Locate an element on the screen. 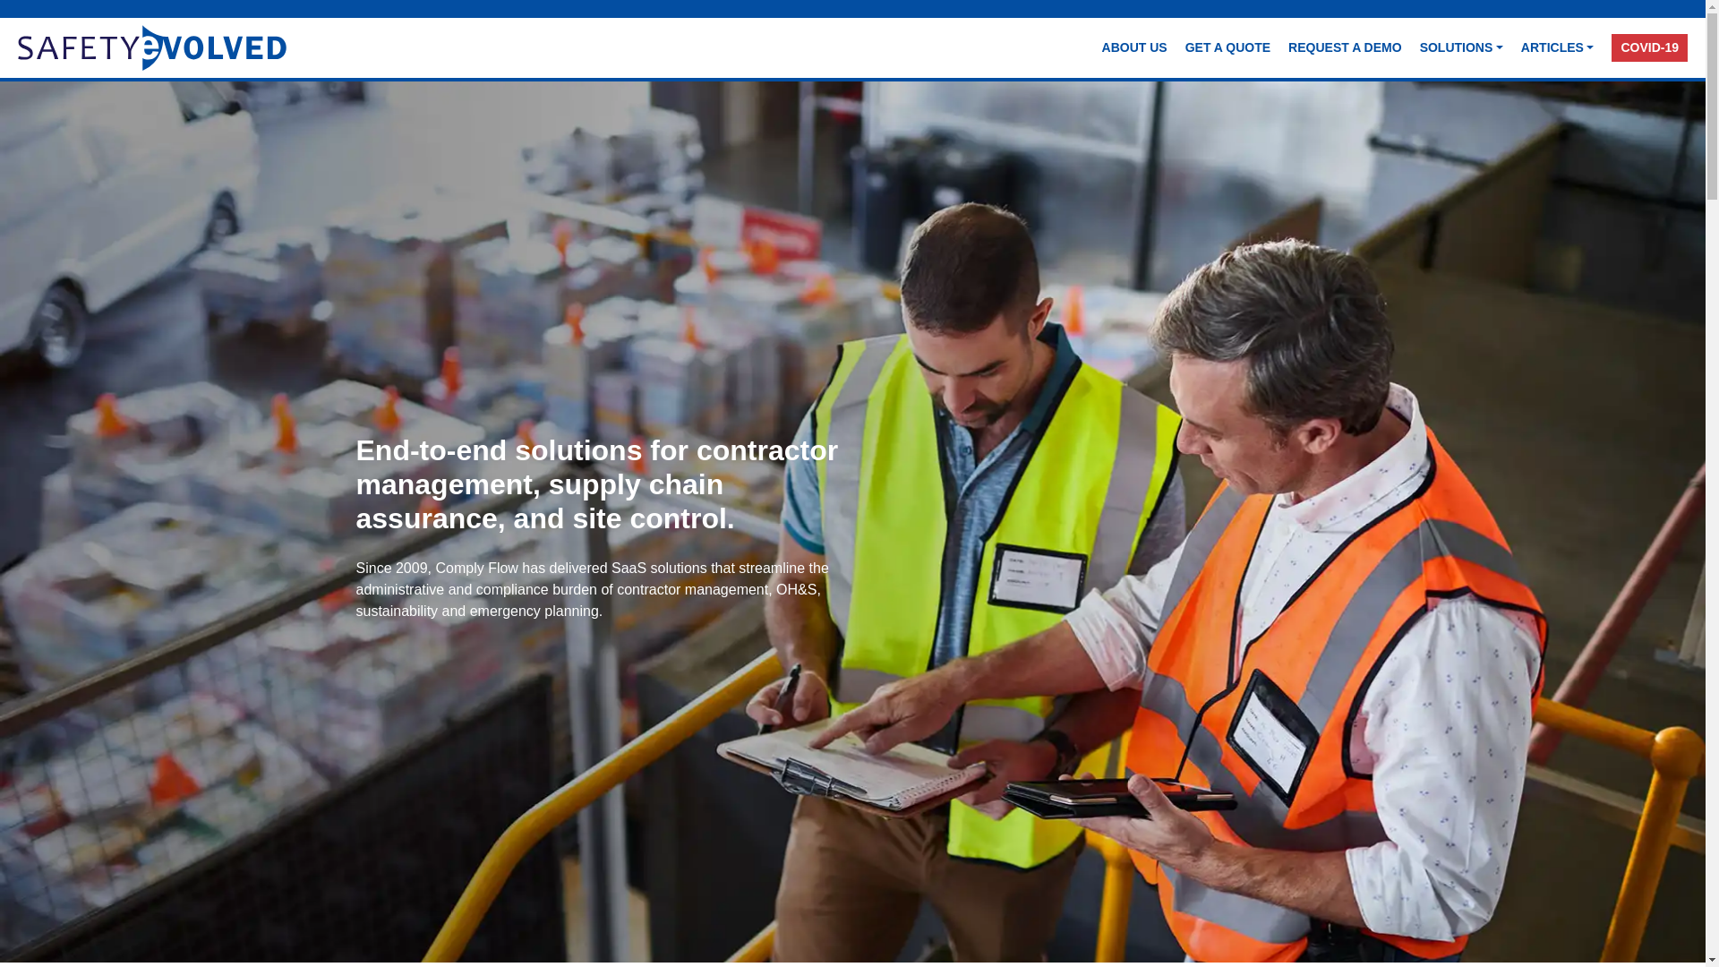  ARTICLES is located at coordinates (1558, 47).